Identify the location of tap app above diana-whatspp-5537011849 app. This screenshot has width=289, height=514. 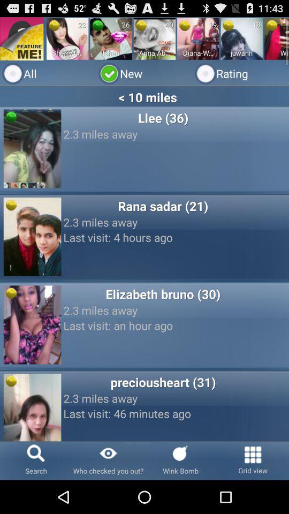
(185, 25).